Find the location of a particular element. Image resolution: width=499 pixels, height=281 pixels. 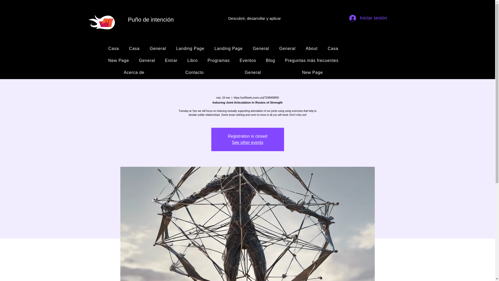

Landing Page is located at coordinates (228, 49).